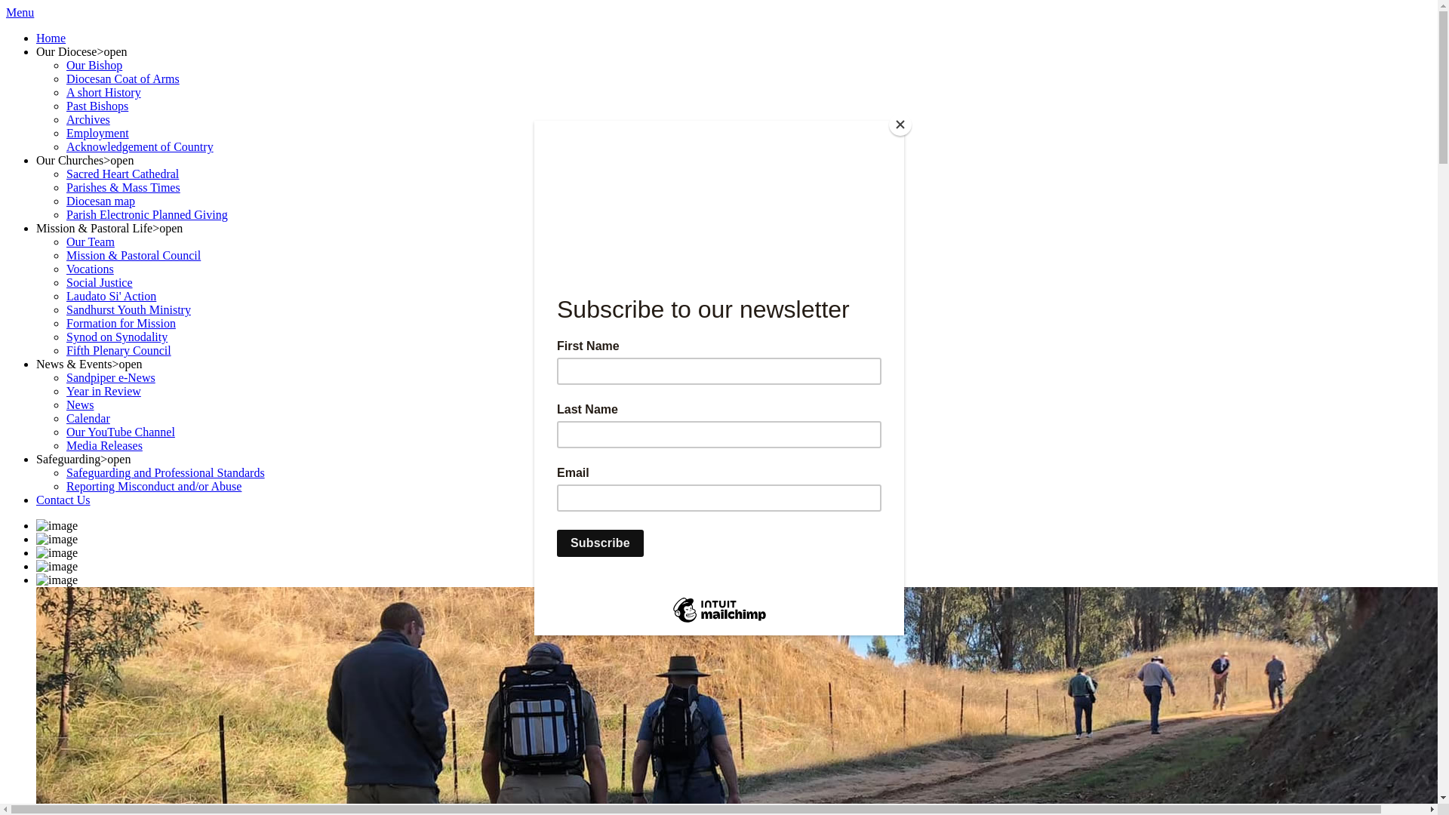 The width and height of the screenshot is (1449, 815). Describe the element at coordinates (57, 567) in the screenshot. I see `image` at that location.